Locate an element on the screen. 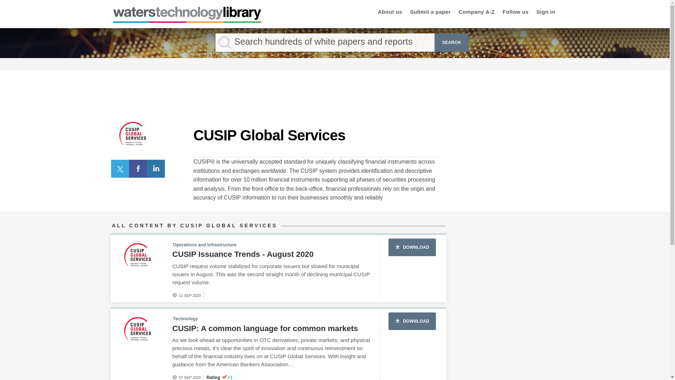 The height and width of the screenshot is (380, 675). Facebook is located at coordinates (138, 168).